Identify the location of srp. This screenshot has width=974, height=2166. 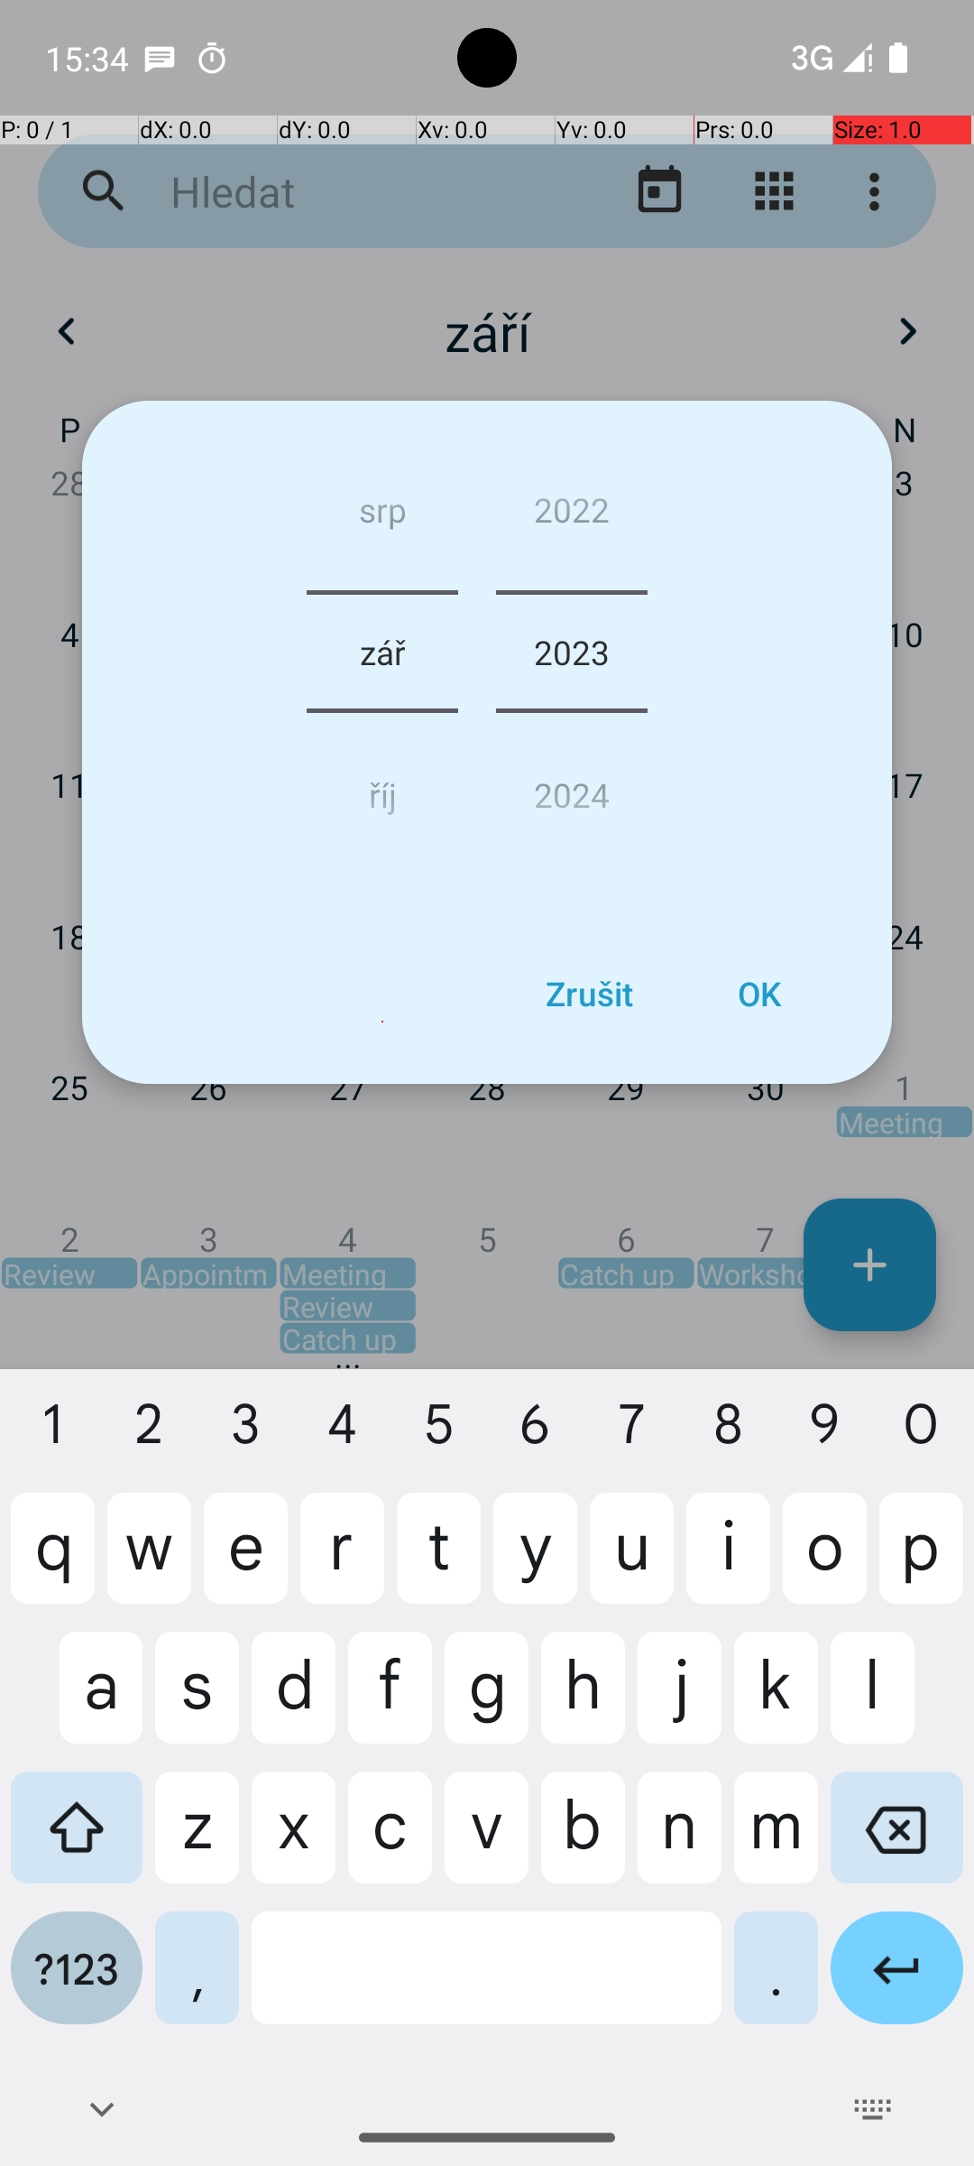
(382, 516).